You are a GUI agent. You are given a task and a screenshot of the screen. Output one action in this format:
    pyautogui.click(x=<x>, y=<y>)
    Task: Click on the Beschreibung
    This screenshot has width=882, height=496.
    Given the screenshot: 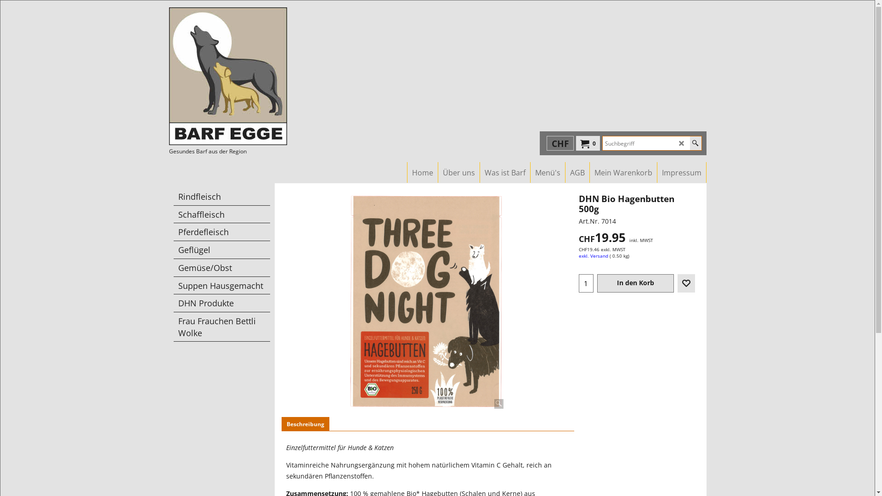 What is the action you would take?
    pyautogui.click(x=305, y=424)
    